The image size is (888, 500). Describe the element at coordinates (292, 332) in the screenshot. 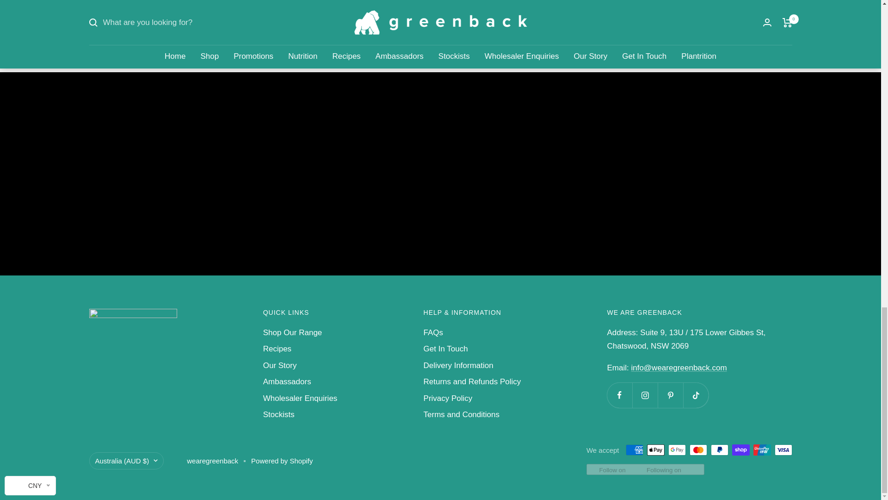

I see `Shop Our Range` at that location.